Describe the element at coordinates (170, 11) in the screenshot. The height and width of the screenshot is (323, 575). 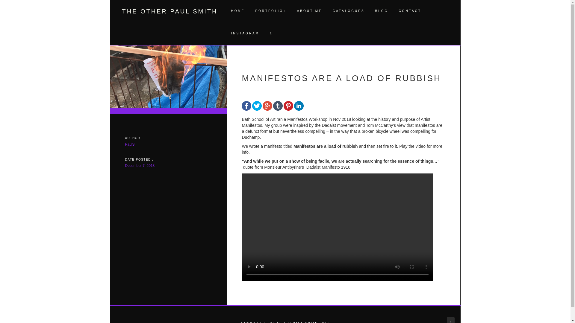
I see `THE OTHER PAUL SMITH` at that location.